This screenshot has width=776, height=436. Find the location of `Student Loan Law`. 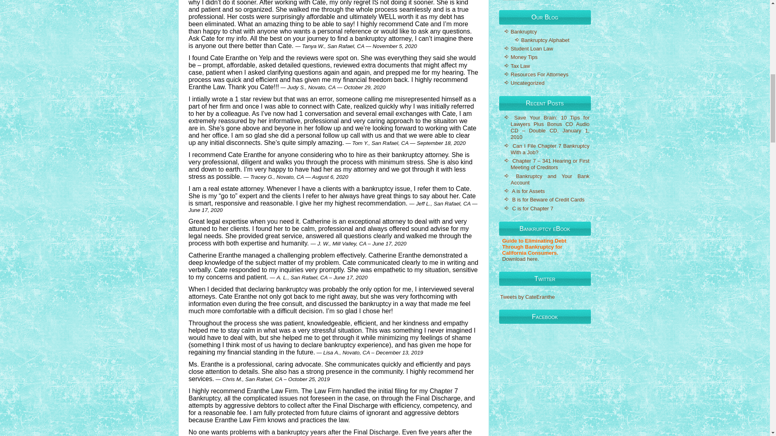

Student Loan Law is located at coordinates (532, 48).